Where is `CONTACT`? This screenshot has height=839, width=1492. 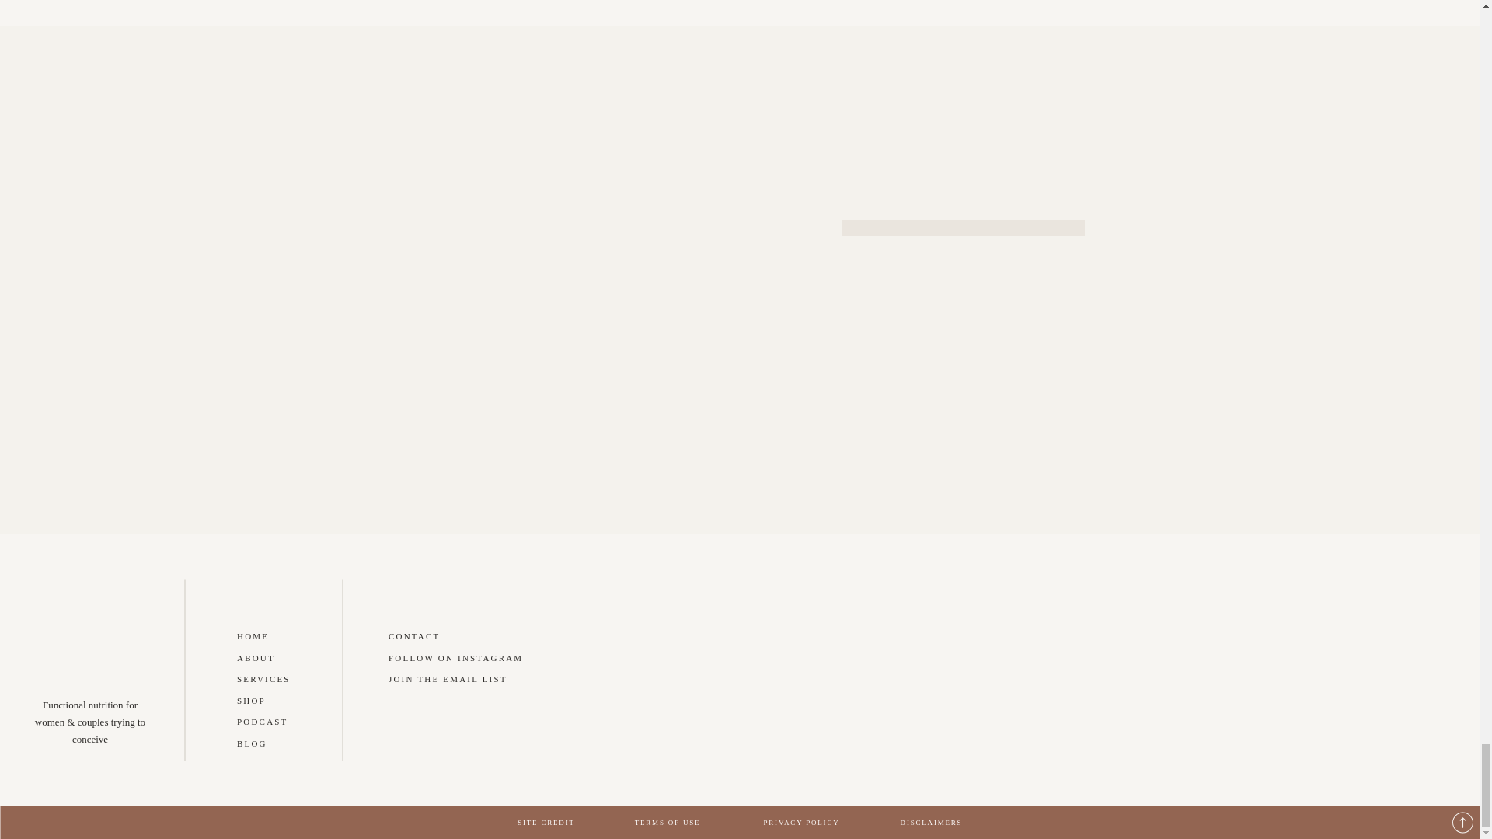
CONTACT is located at coordinates (413, 636).